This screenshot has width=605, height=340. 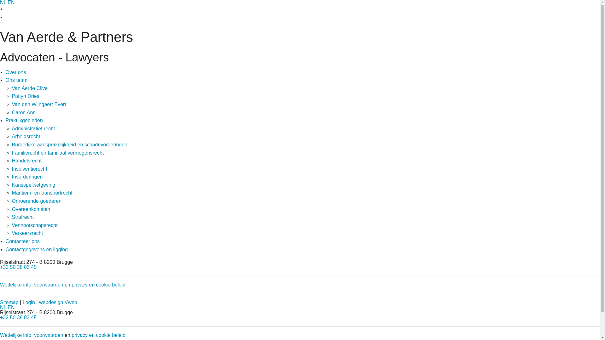 I want to click on Wettelijke info, so click(x=16, y=335).